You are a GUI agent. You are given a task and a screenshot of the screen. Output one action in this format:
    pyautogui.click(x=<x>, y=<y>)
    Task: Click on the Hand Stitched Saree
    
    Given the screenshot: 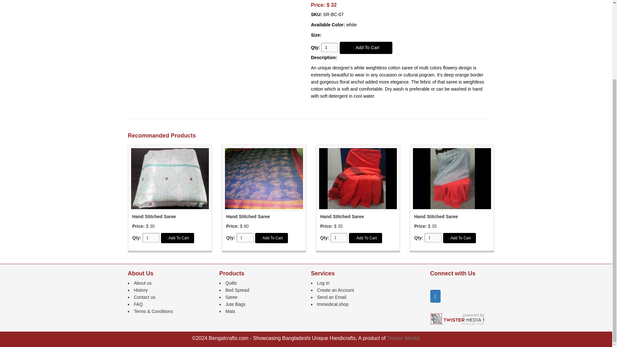 What is the action you would take?
    pyautogui.click(x=248, y=221)
    